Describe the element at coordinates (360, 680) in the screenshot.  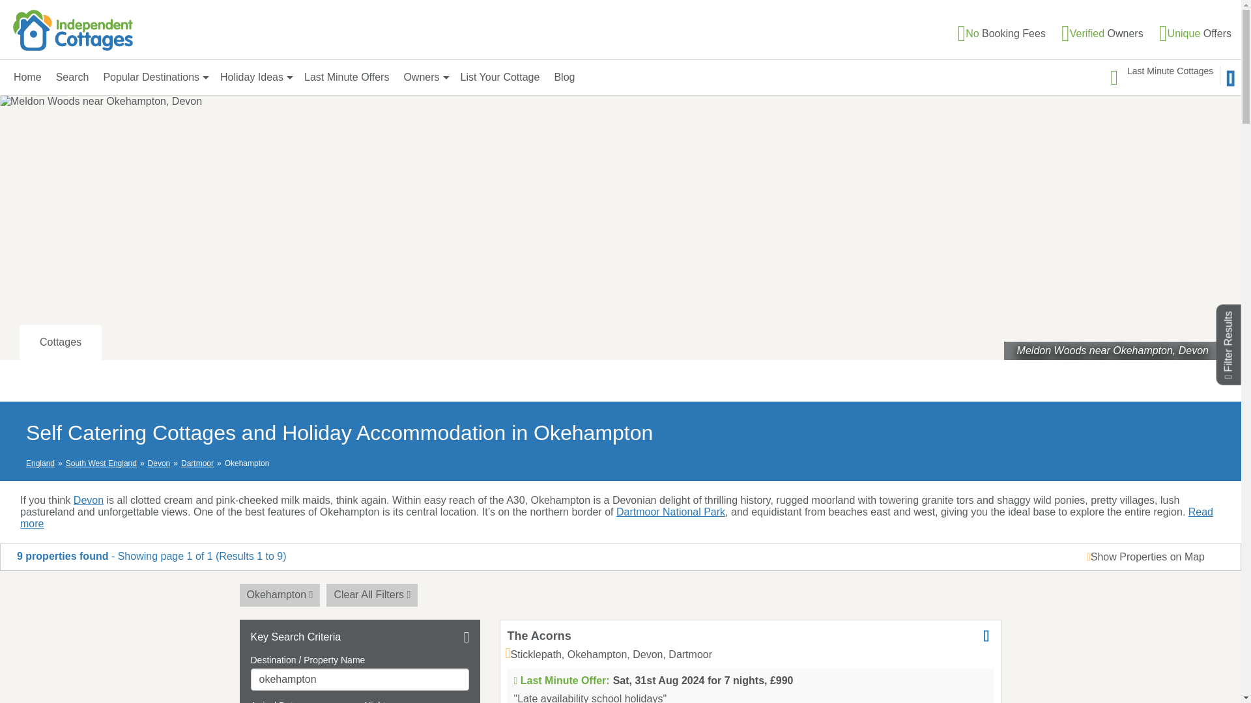
I see `okehampton` at that location.